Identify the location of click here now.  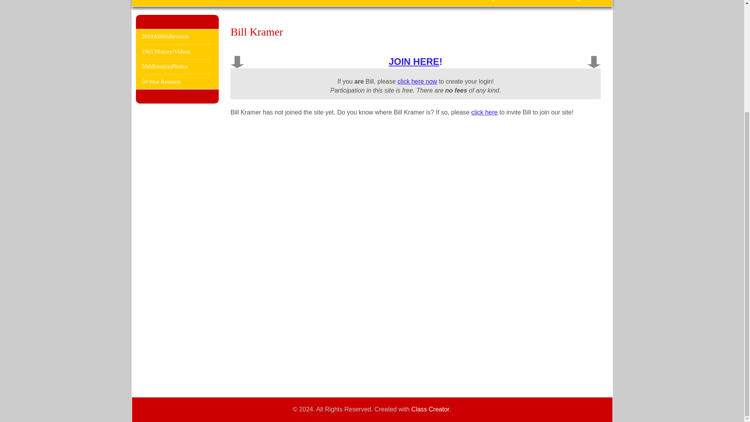
(417, 81).